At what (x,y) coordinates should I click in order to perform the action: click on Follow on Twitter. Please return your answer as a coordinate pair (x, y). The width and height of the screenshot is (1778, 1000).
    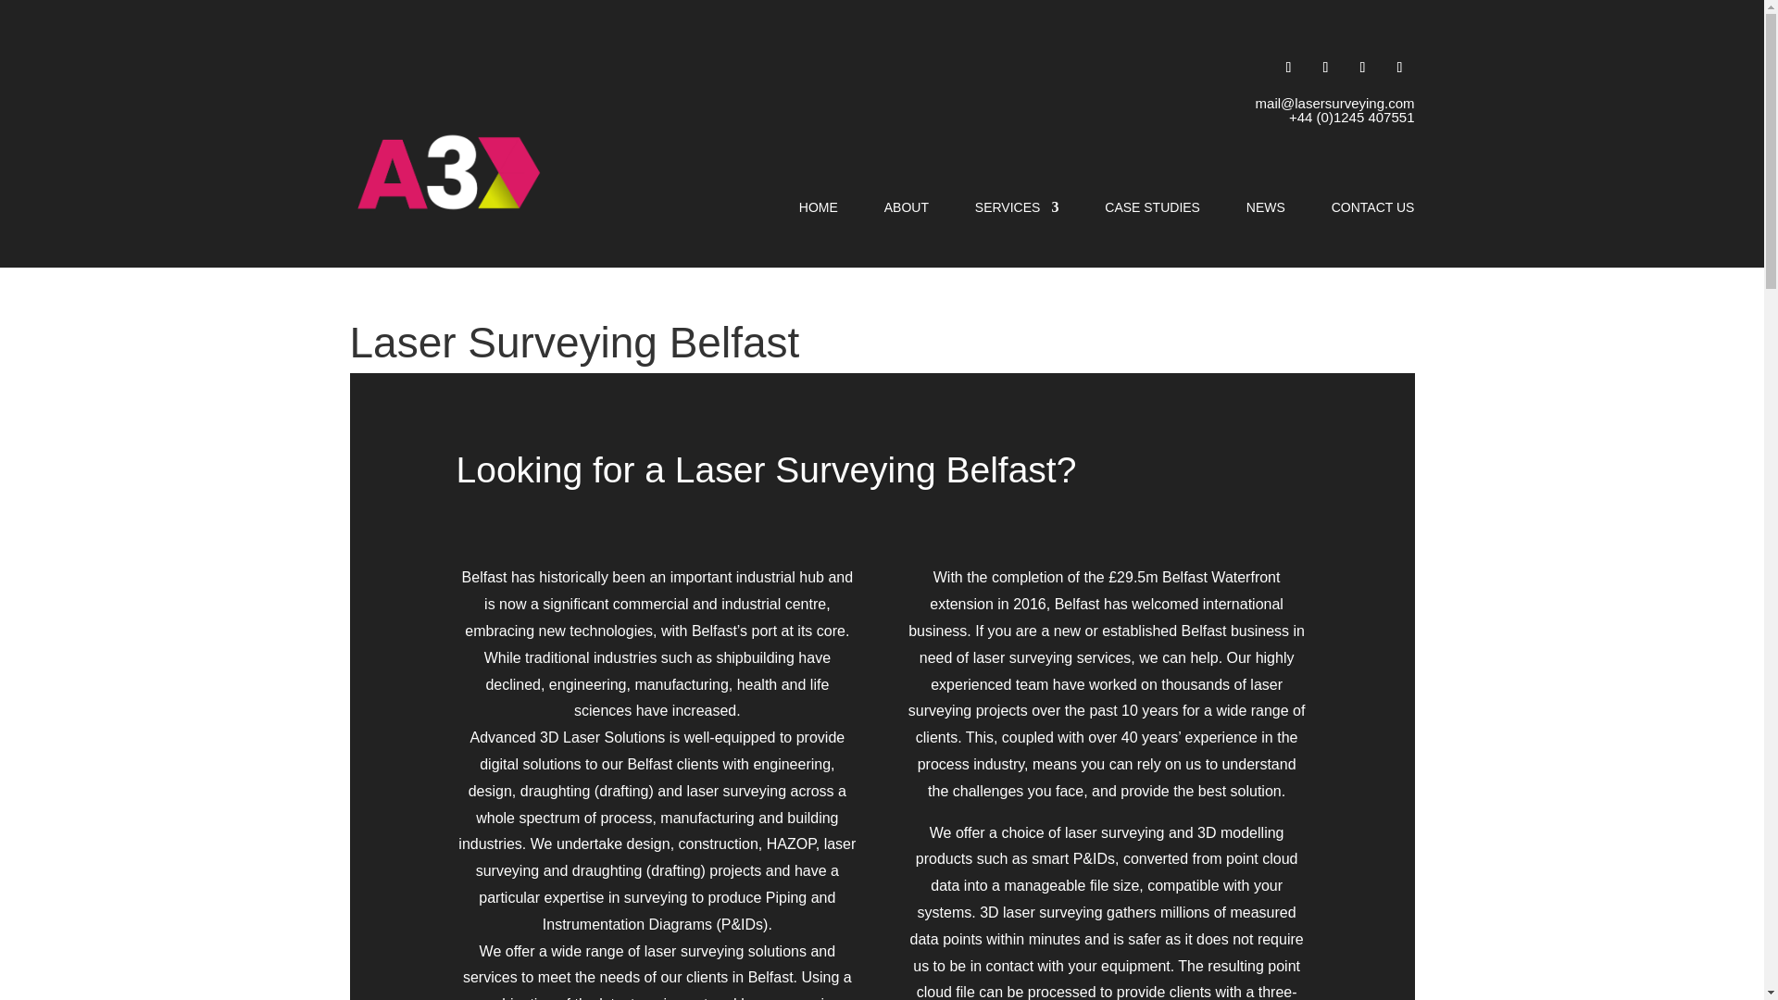
    Looking at the image, I should click on (1326, 67).